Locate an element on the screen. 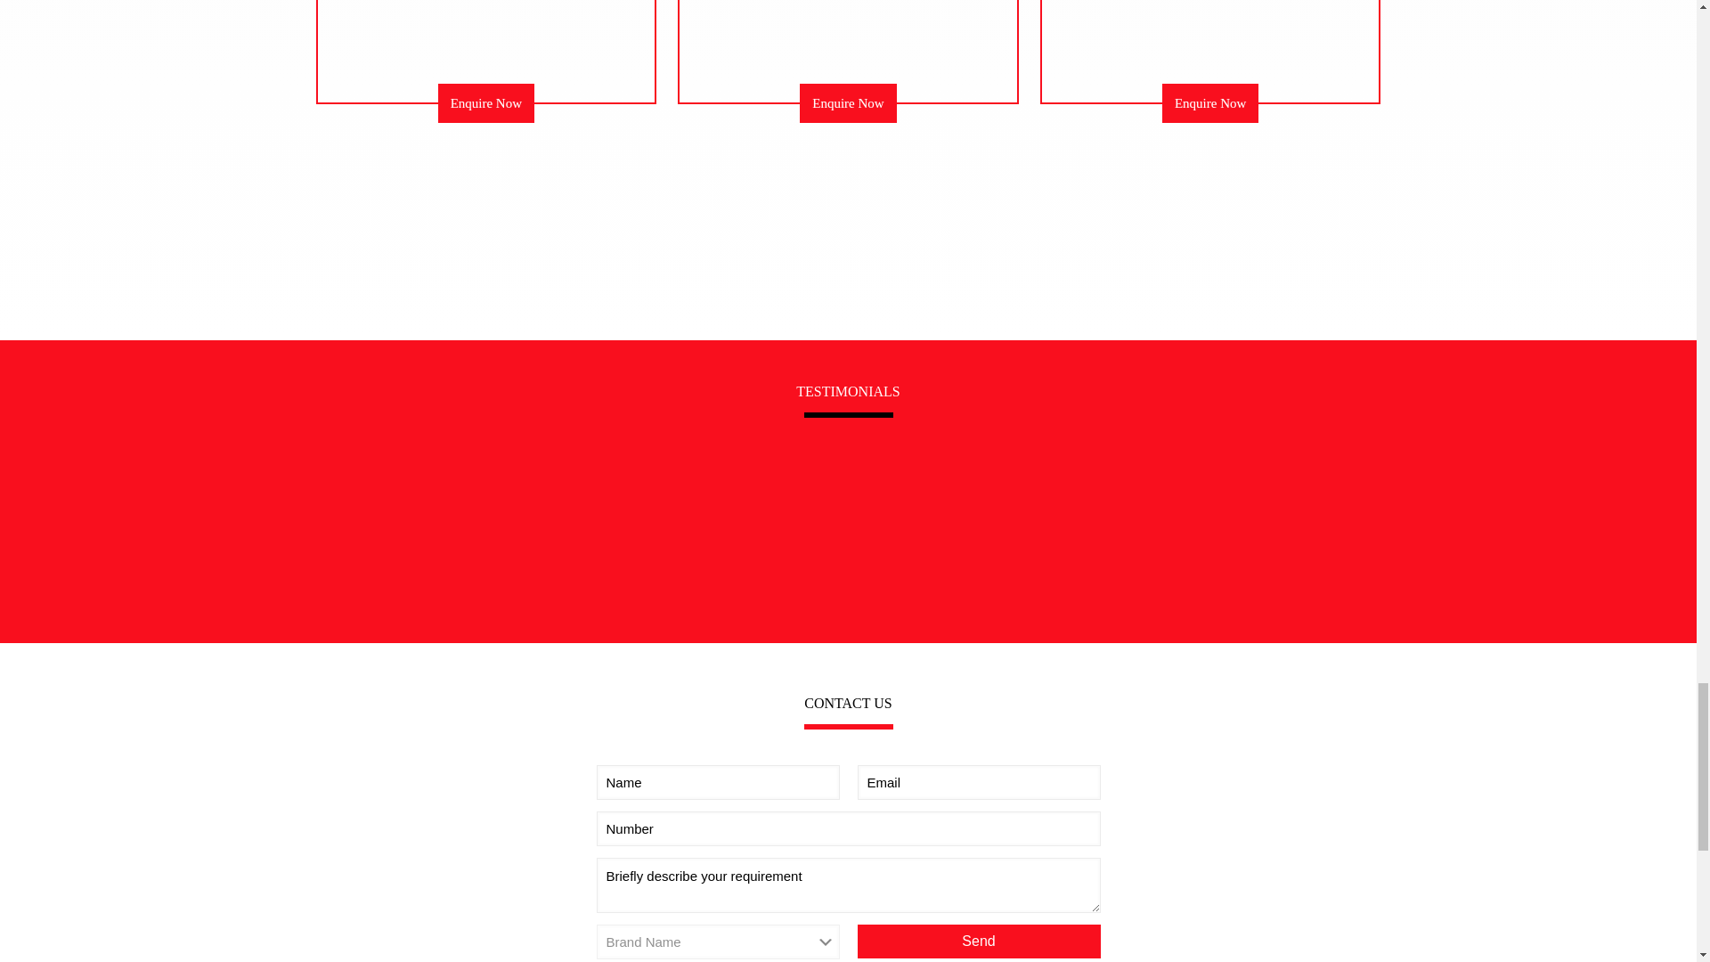  Enquire Now is located at coordinates (1210, 103).